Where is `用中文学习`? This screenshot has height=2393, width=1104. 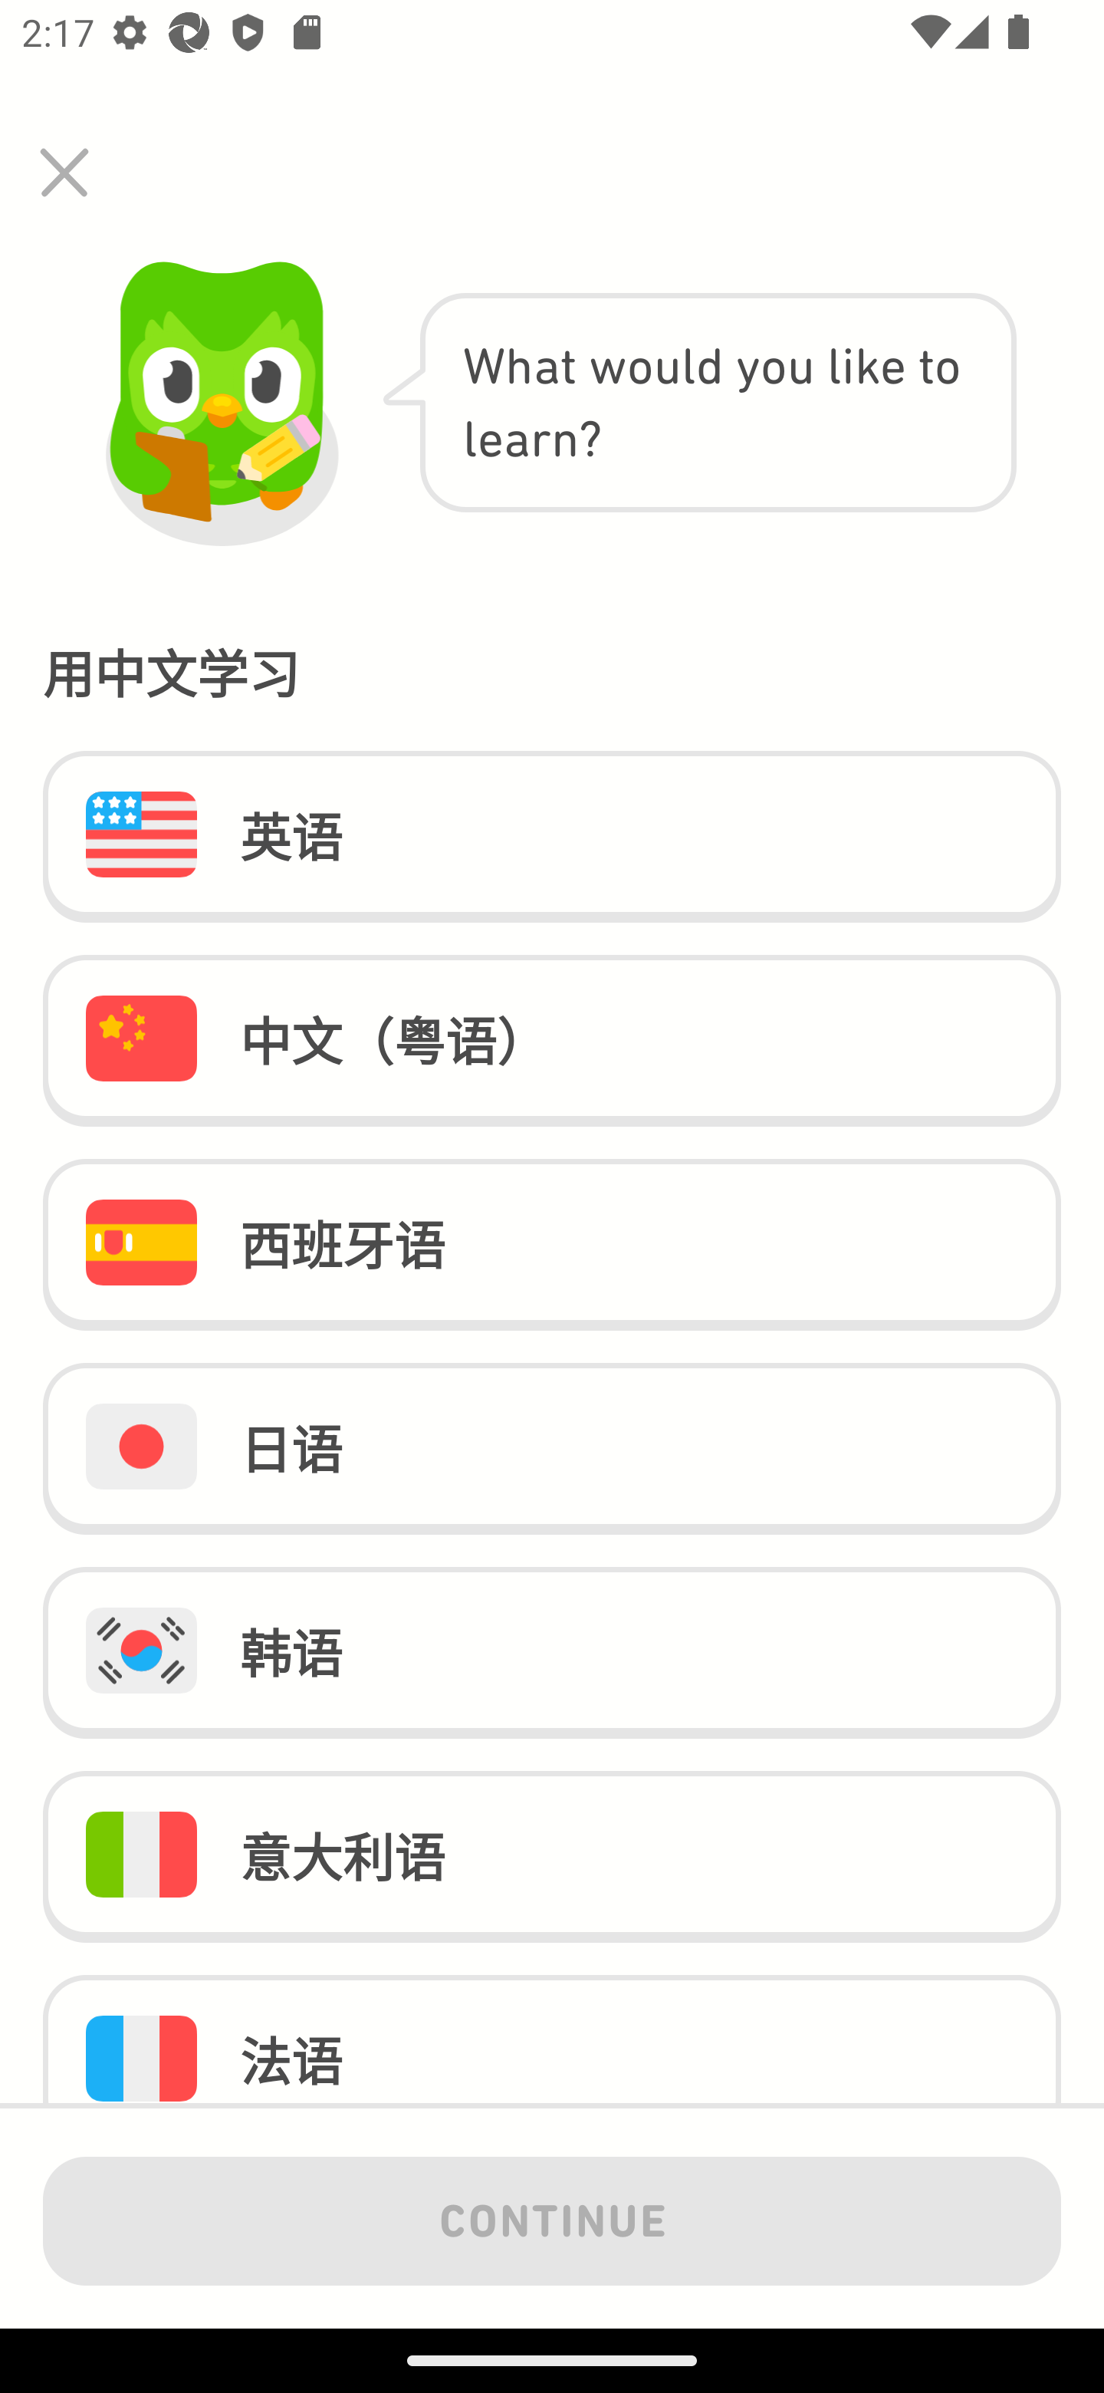 用中文学习 is located at coordinates (552, 670).